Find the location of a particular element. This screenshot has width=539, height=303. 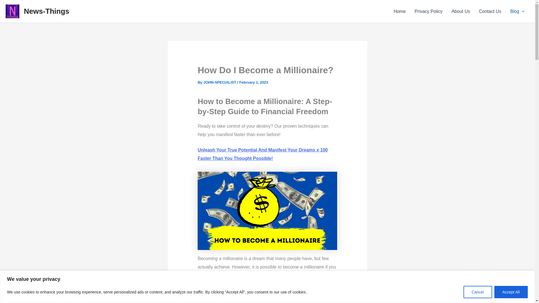

News-Things is located at coordinates (47, 11).